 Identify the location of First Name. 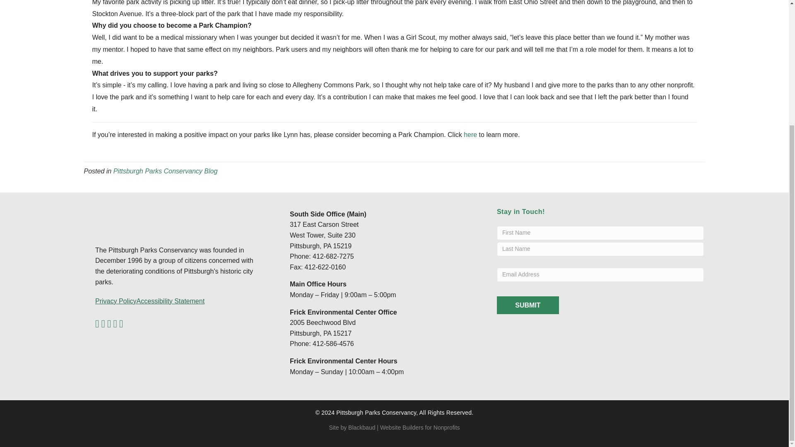
(600, 233).